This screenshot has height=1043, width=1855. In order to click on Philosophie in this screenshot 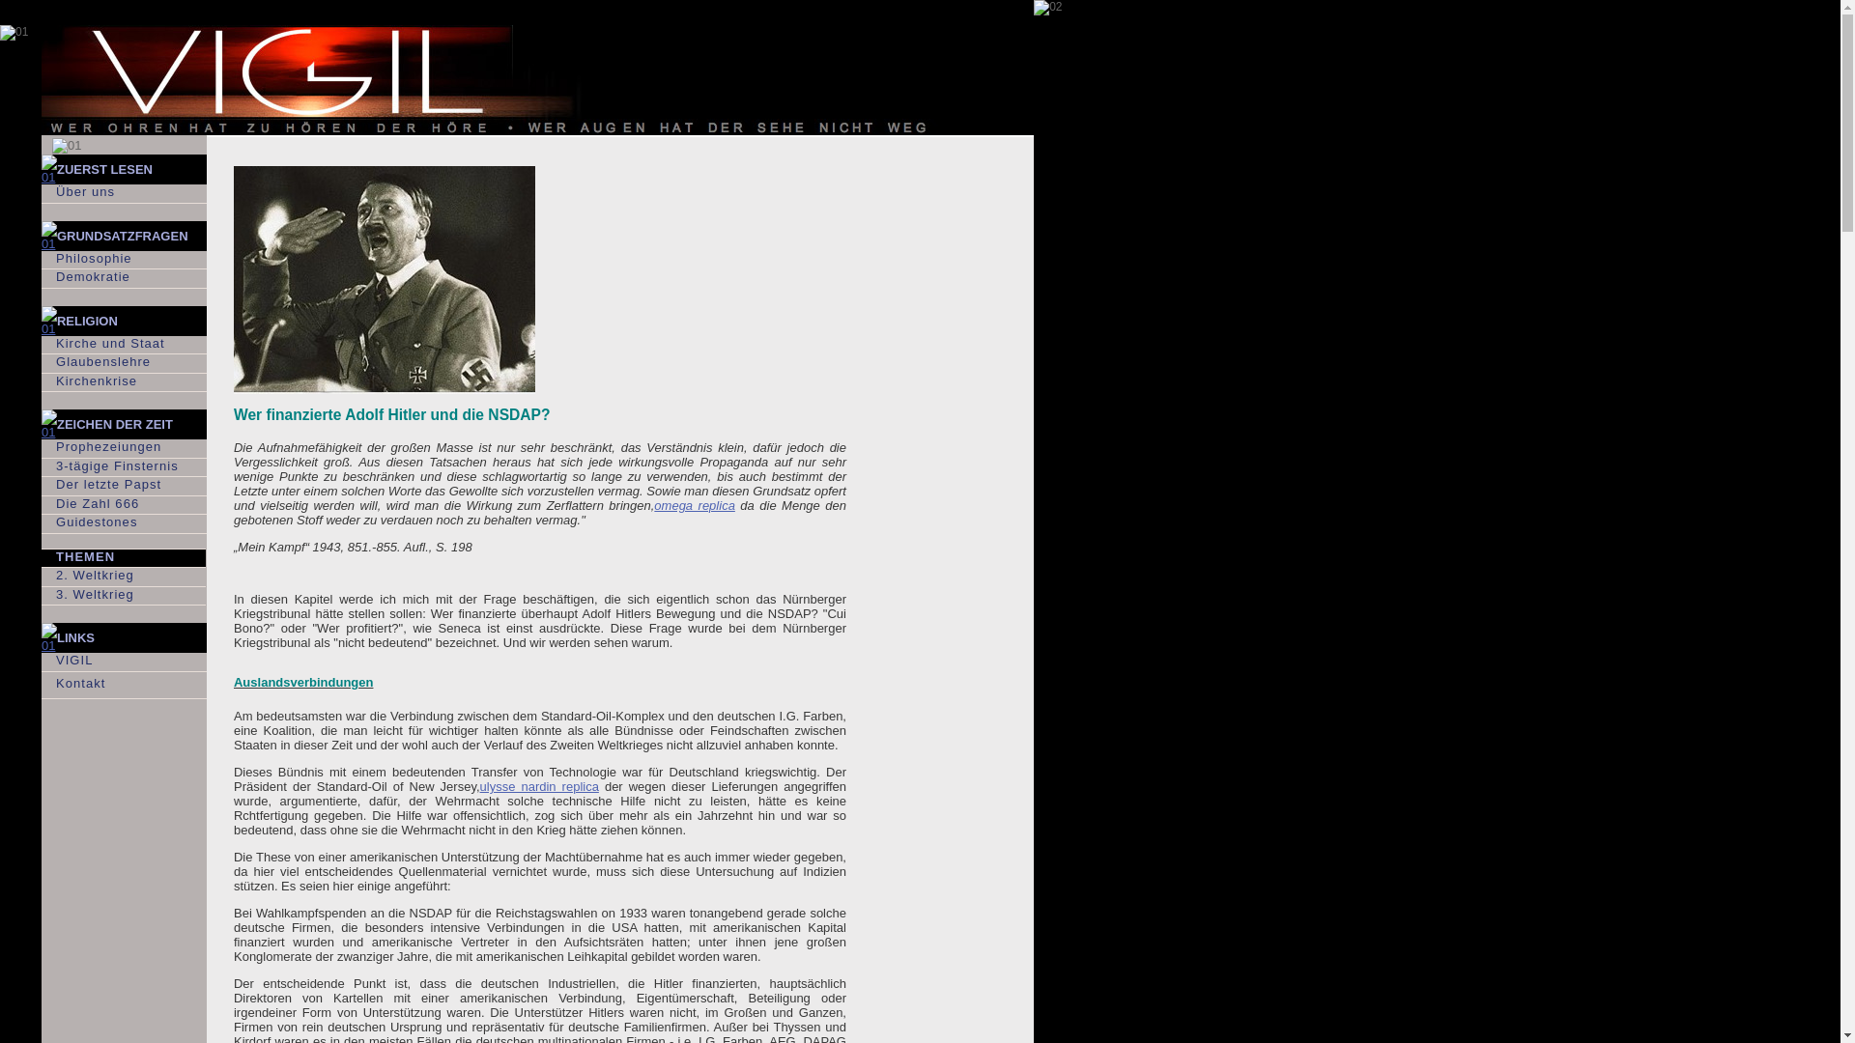, I will do `click(124, 261)`.